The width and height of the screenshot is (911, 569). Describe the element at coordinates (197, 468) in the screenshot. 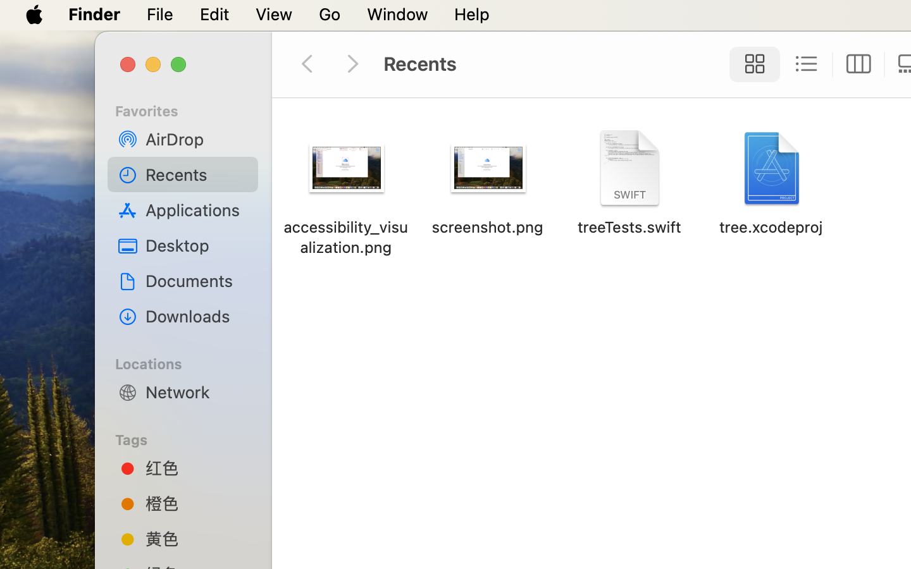

I see `红色` at that location.